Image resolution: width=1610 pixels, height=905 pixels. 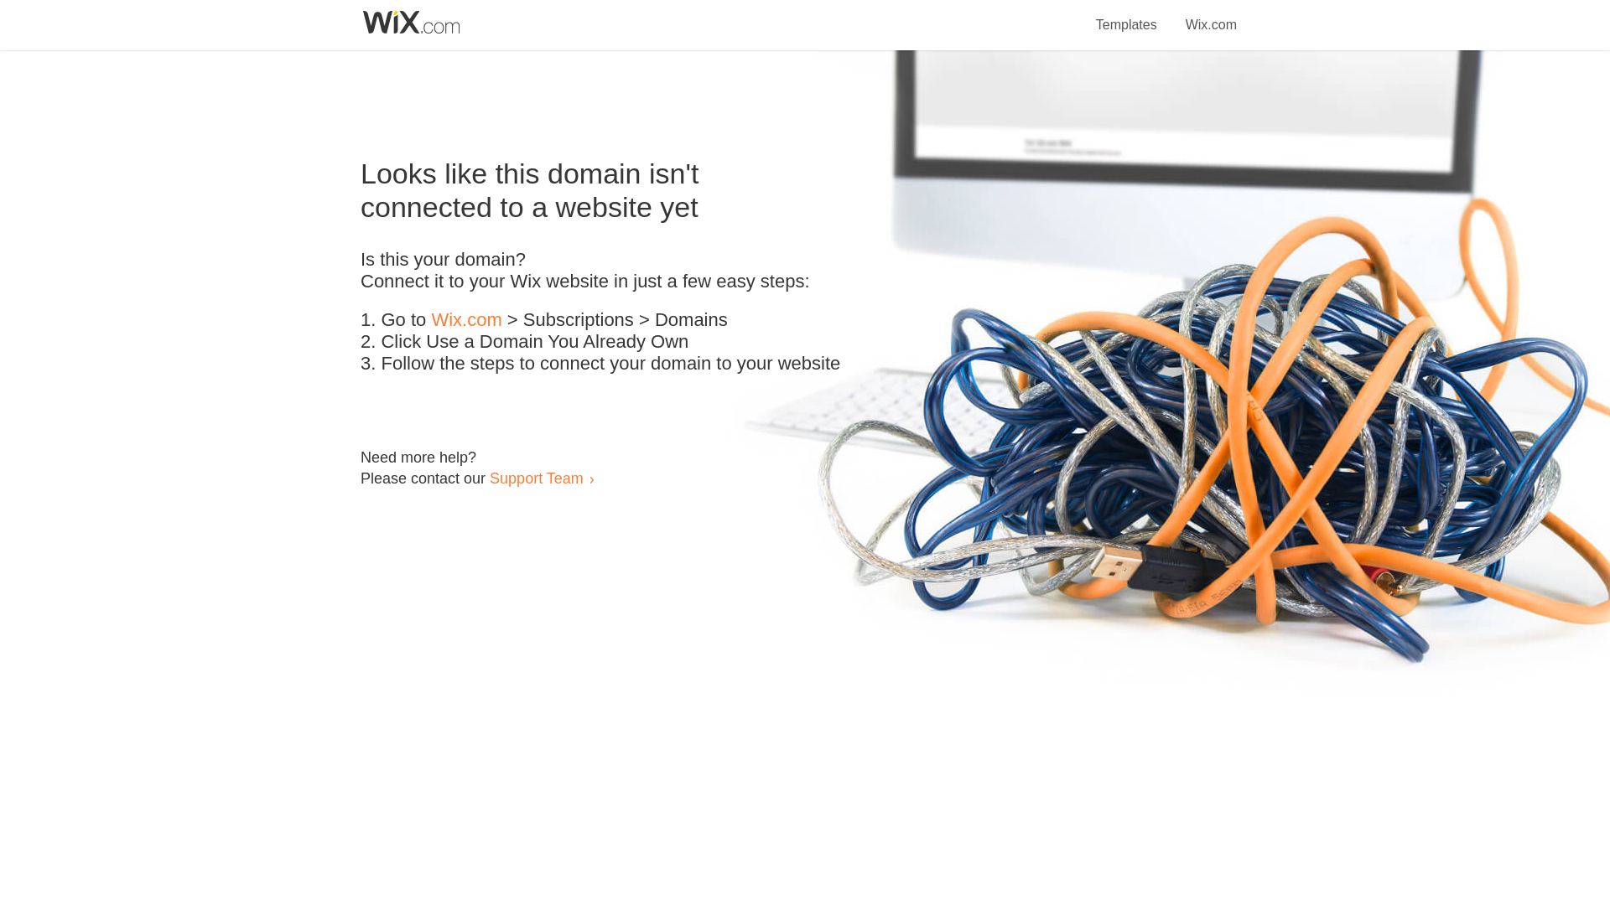 I want to click on Templates, so click(x=1127, y=15).